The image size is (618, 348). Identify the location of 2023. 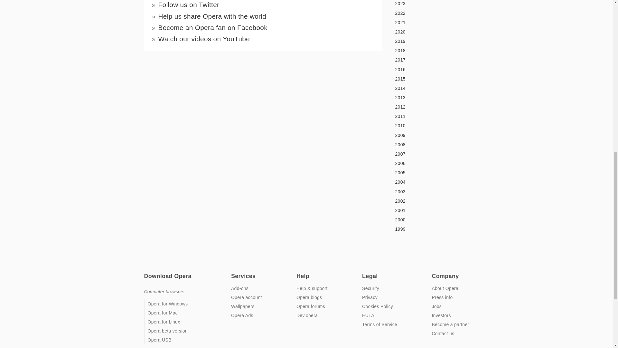
(430, 4).